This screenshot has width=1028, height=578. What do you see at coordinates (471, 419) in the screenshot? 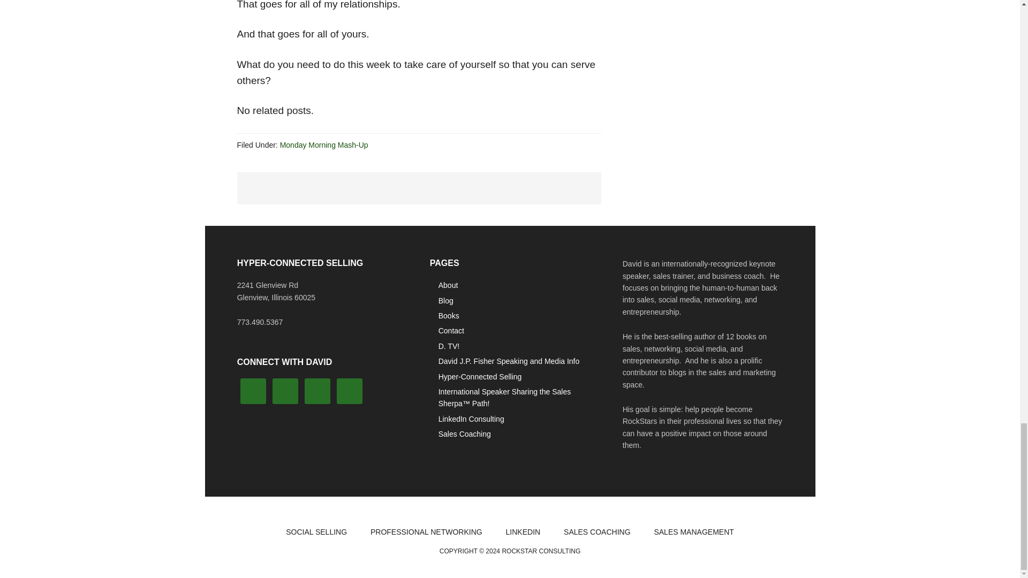
I see `LinkedIn Consulting` at bounding box center [471, 419].